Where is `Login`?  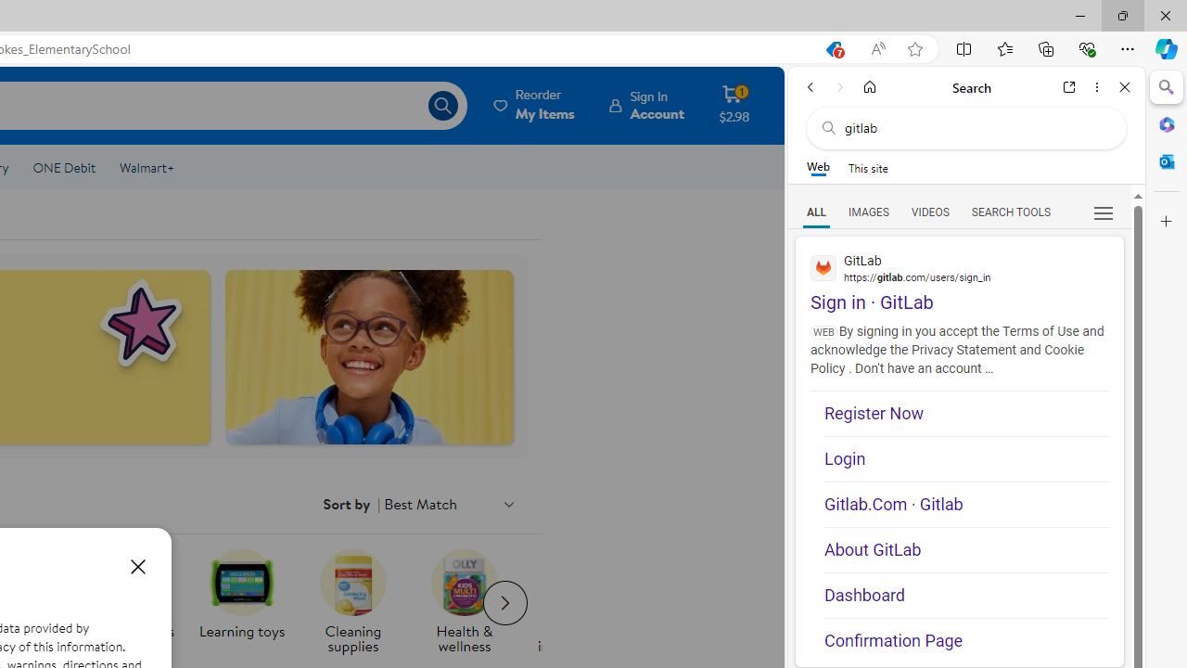 Login is located at coordinates (966, 458).